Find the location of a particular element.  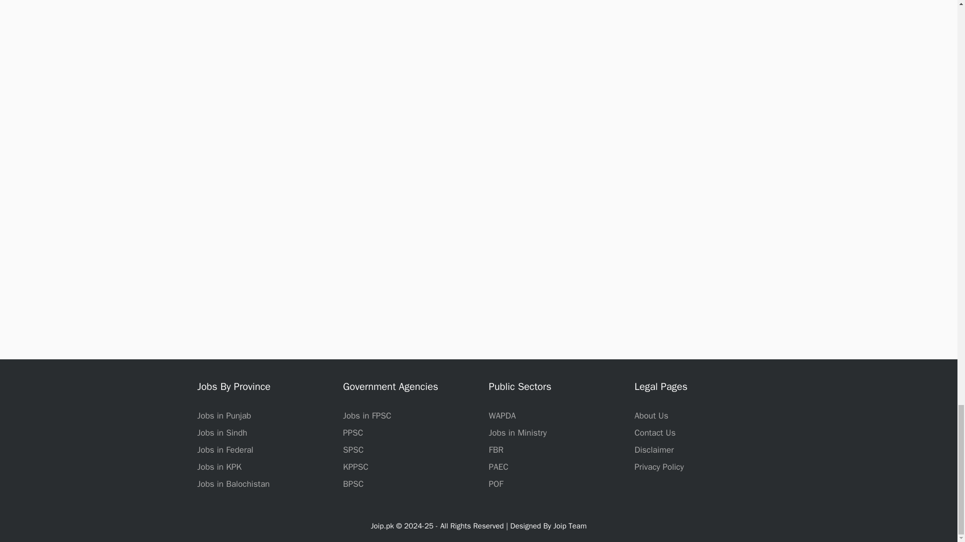

BPSC is located at coordinates (353, 484).